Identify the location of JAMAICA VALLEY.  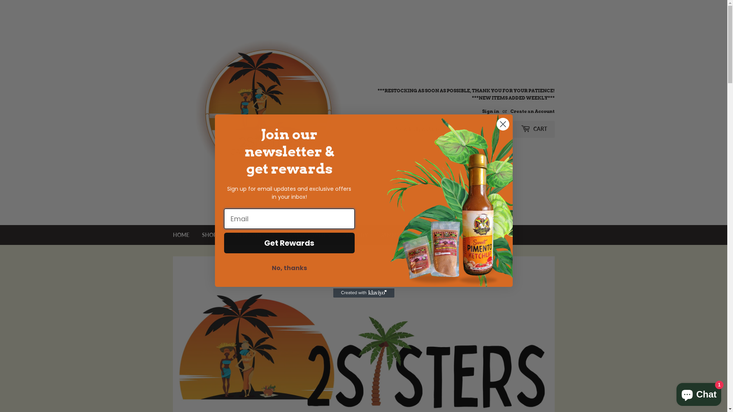
(308, 235).